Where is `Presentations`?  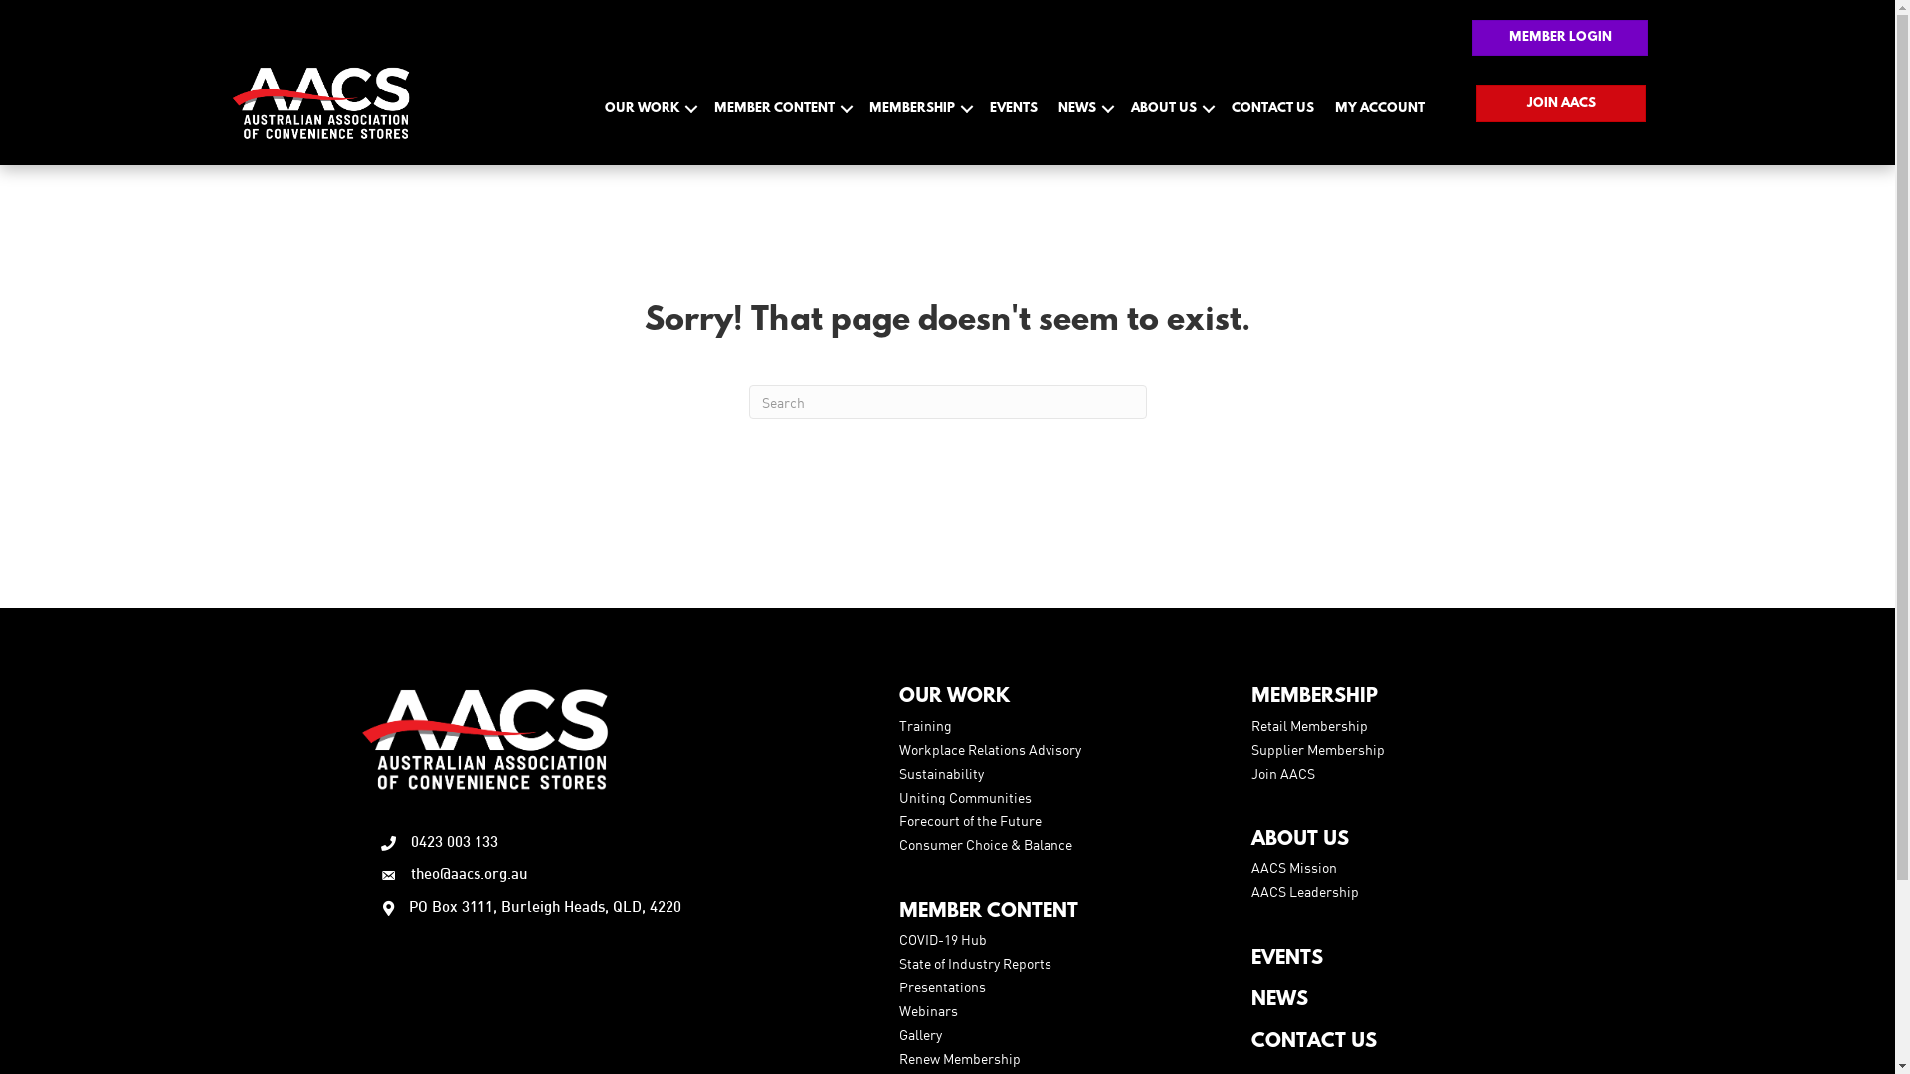
Presentations is located at coordinates (943, 986).